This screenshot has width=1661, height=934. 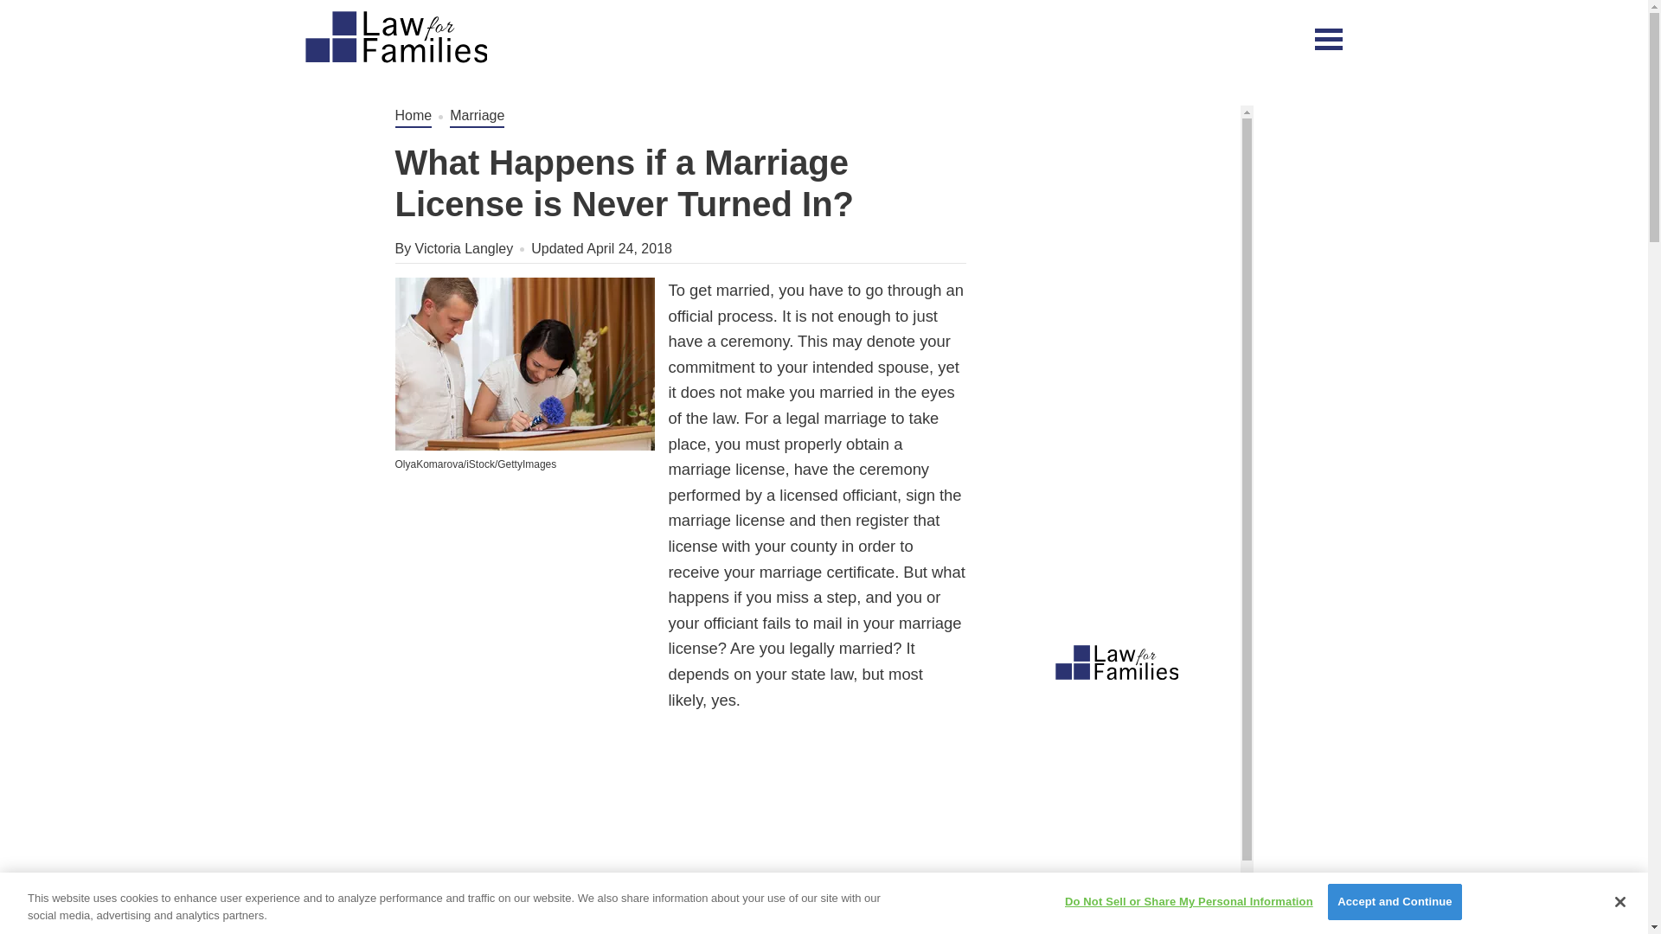 What do you see at coordinates (394, 38) in the screenshot?
I see `Group 2 Created with Sketch.` at bounding box center [394, 38].